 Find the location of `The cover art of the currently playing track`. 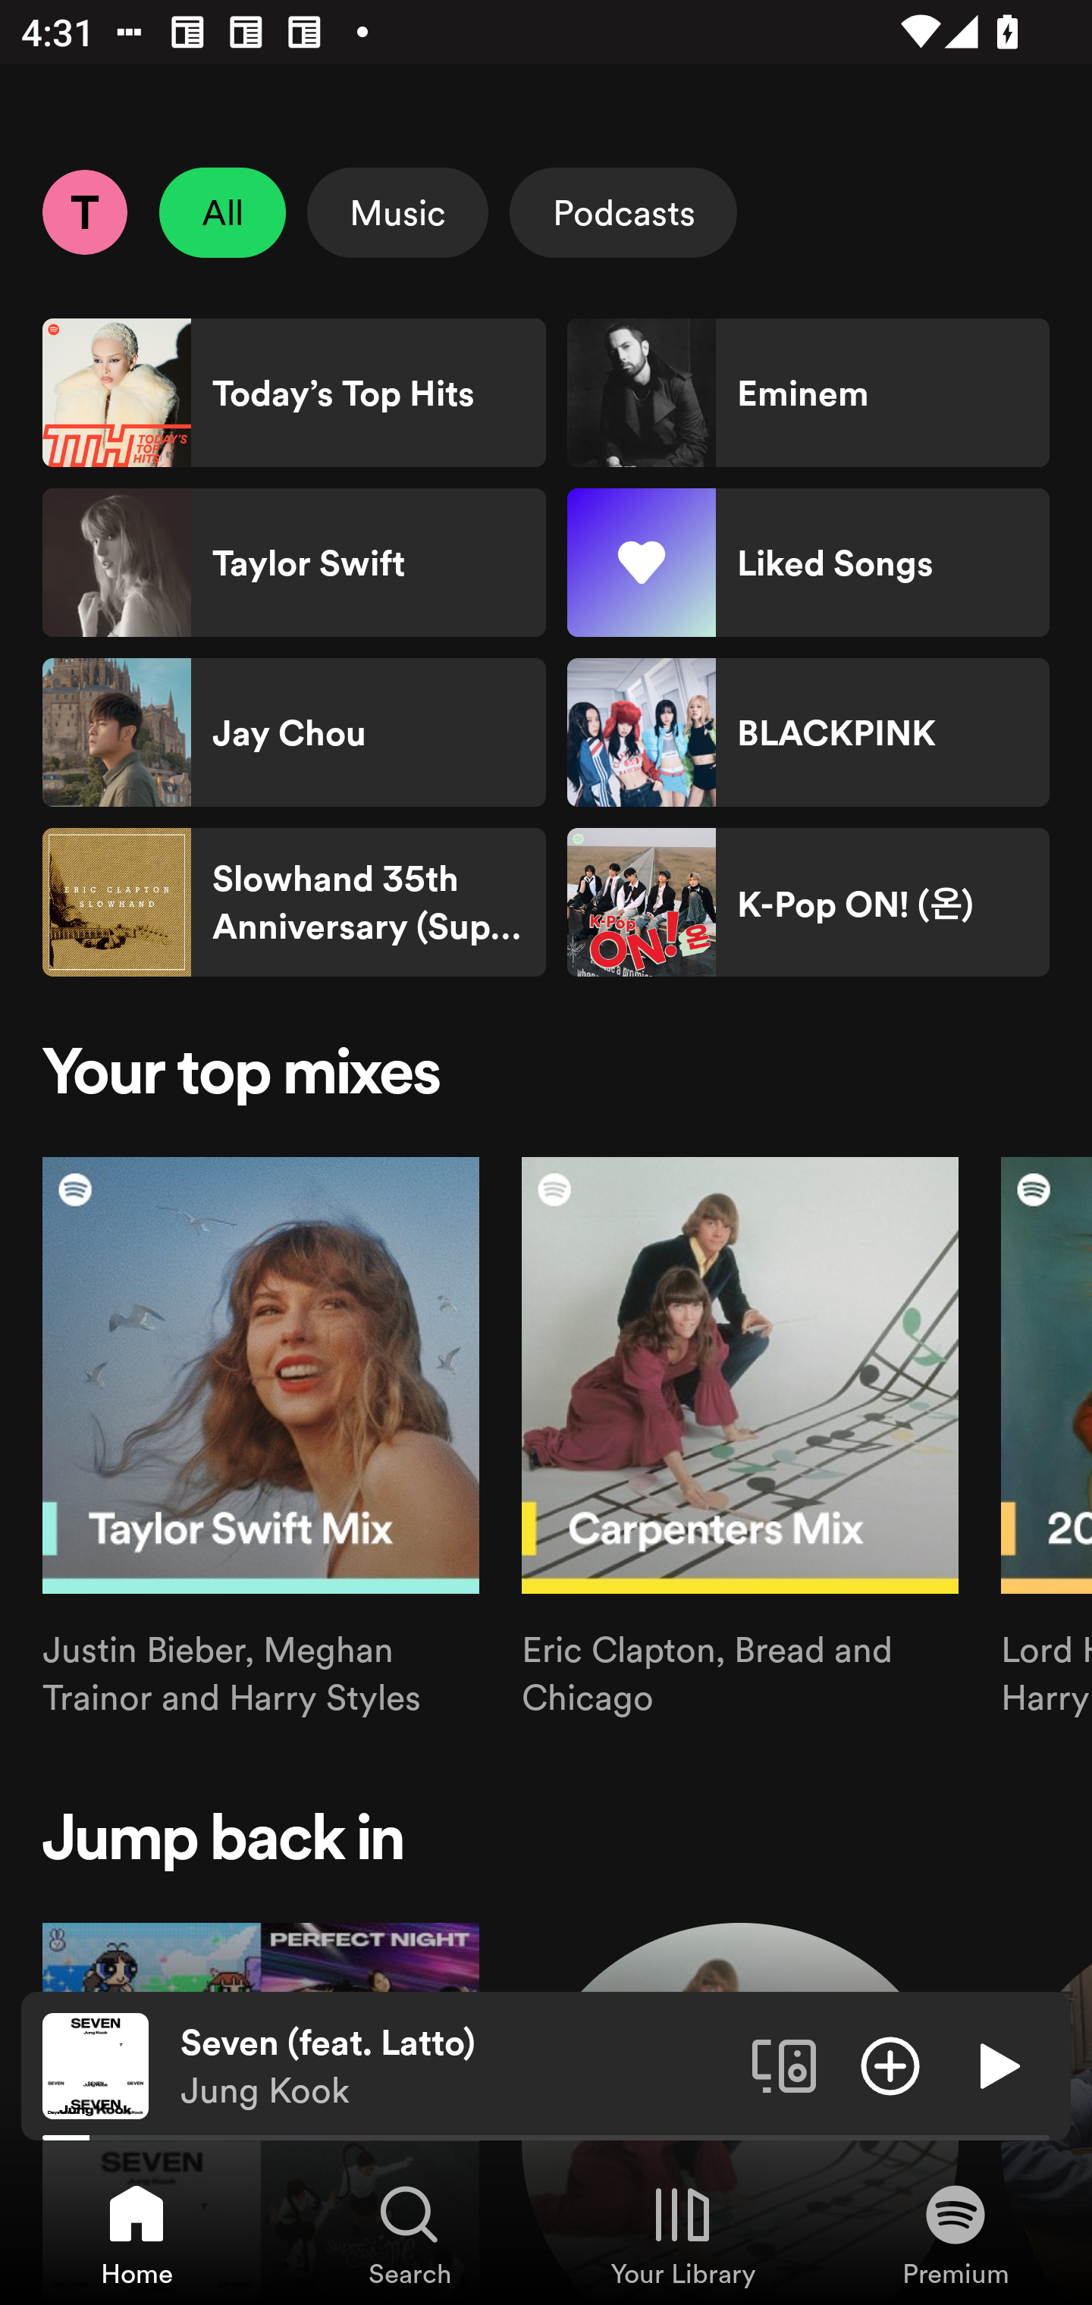

The cover art of the currently playing track is located at coordinates (96, 2065).